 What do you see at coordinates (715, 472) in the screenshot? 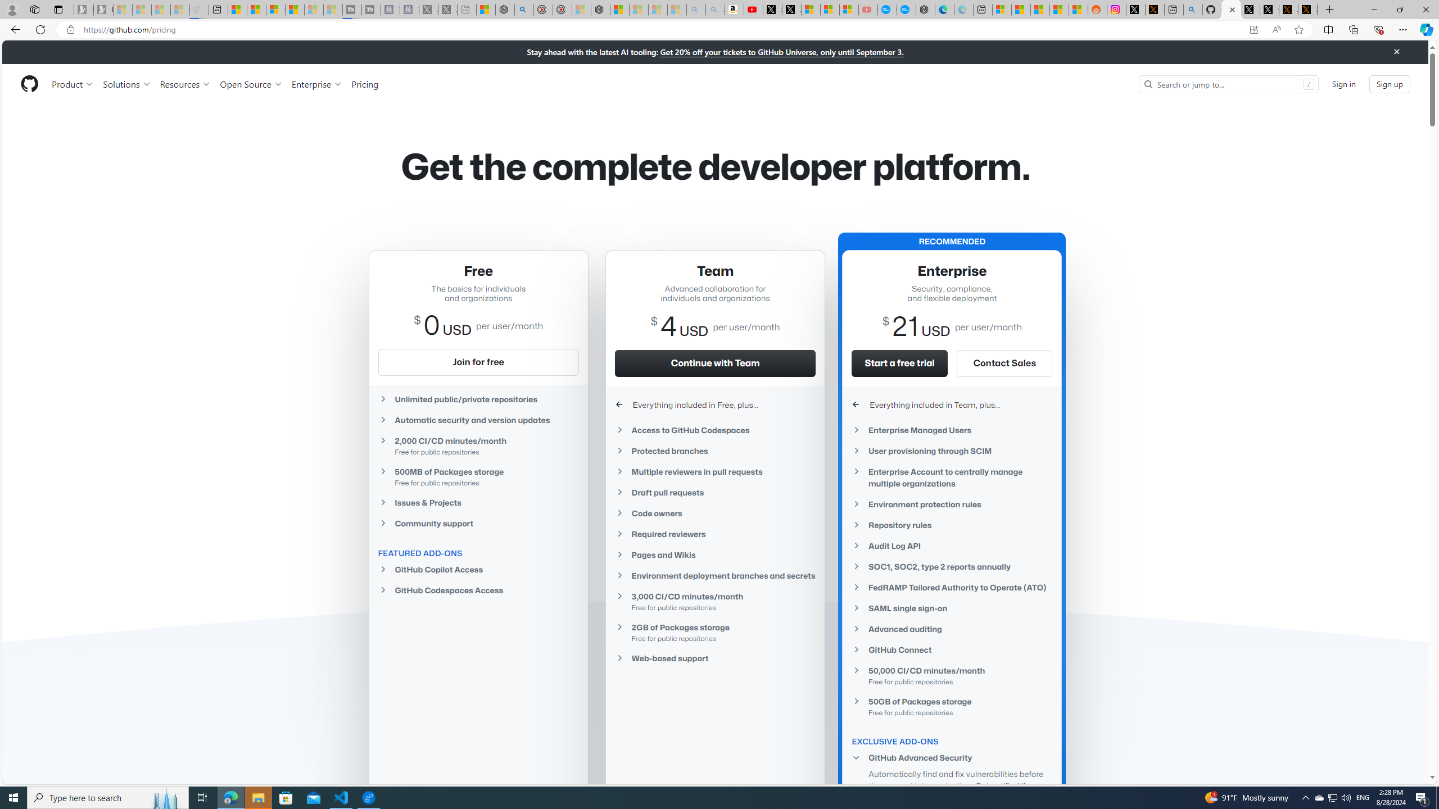
I see `Multiple reviewers in pull requests` at bounding box center [715, 472].